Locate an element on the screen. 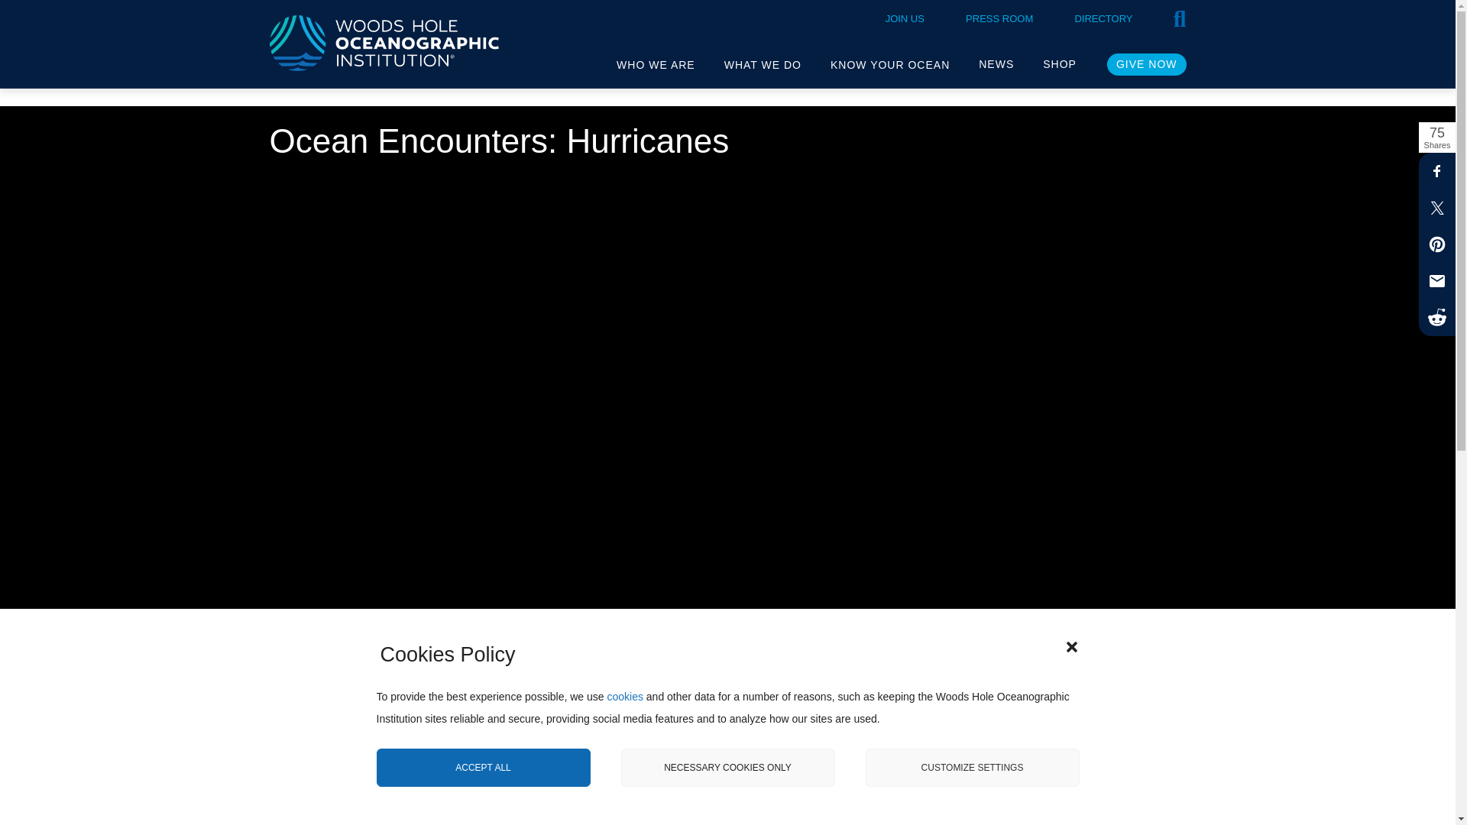 The width and height of the screenshot is (1467, 825). PRESS ROOM is located at coordinates (996, 13).